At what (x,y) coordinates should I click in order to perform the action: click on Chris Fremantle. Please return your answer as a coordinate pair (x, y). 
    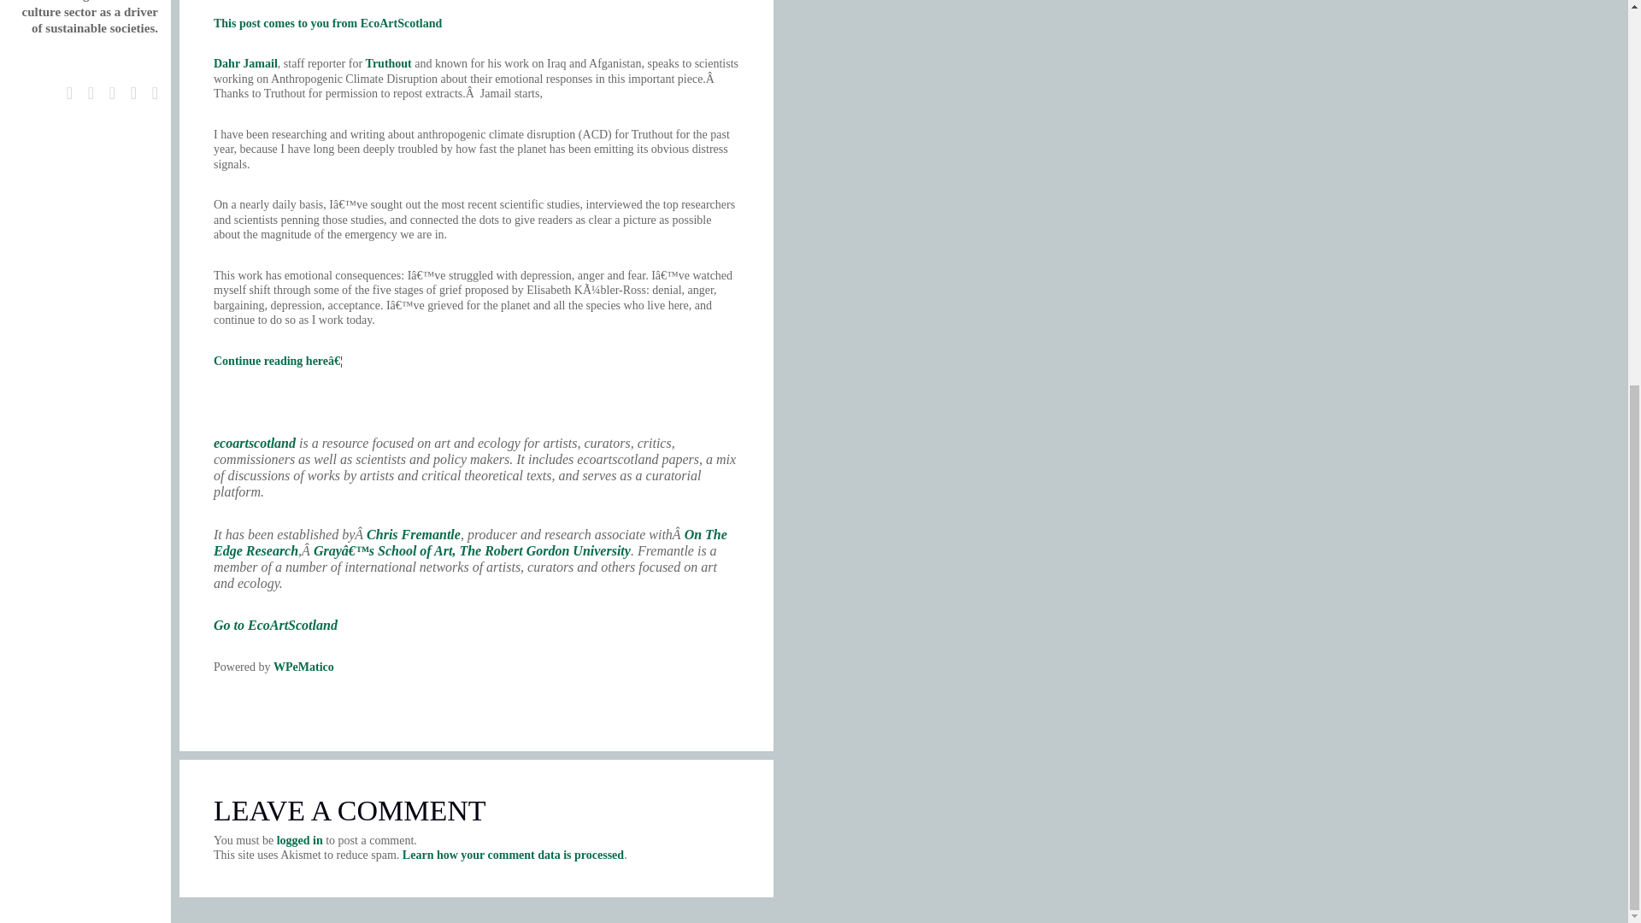
    Looking at the image, I should click on (414, 533).